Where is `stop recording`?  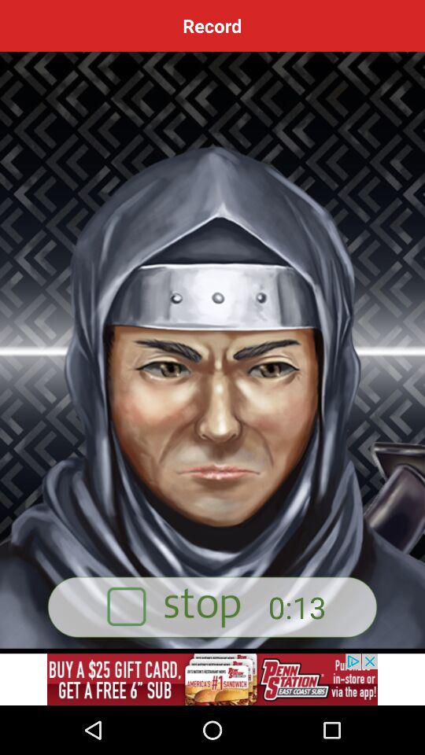 stop recording is located at coordinates (213, 607).